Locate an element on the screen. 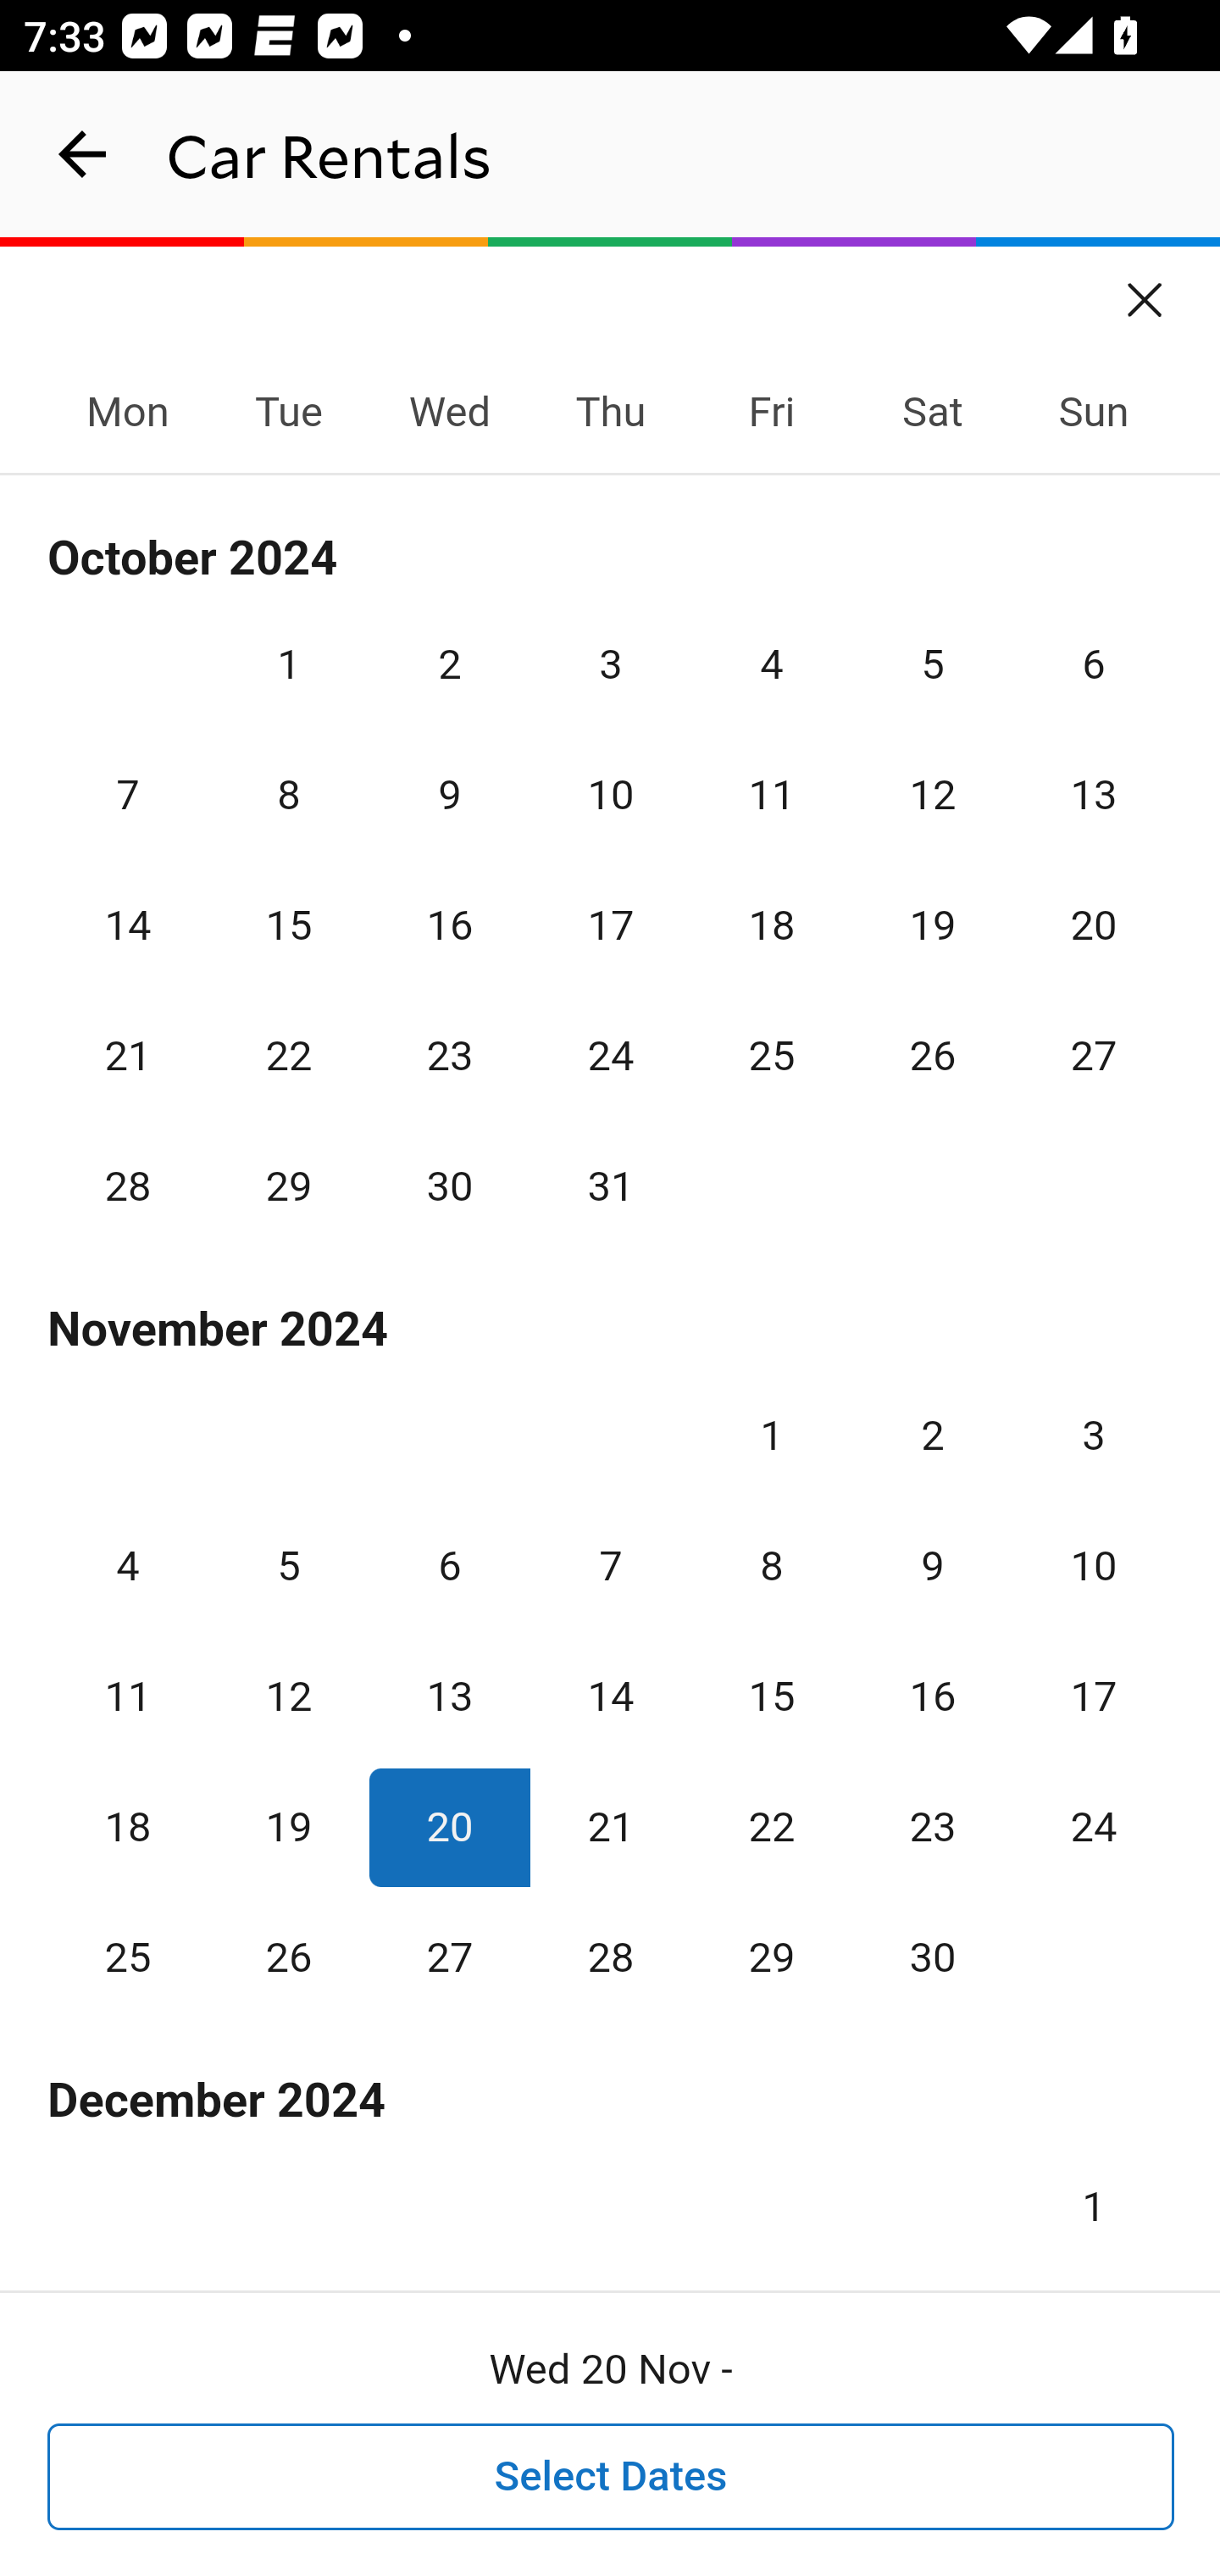 The height and width of the screenshot is (2576, 1220). 14 October 2024 is located at coordinates (129, 925).